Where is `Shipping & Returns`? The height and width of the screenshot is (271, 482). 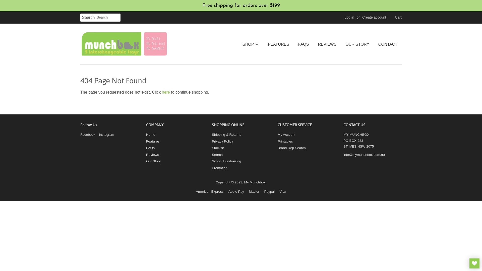
Shipping & Returns is located at coordinates (226, 134).